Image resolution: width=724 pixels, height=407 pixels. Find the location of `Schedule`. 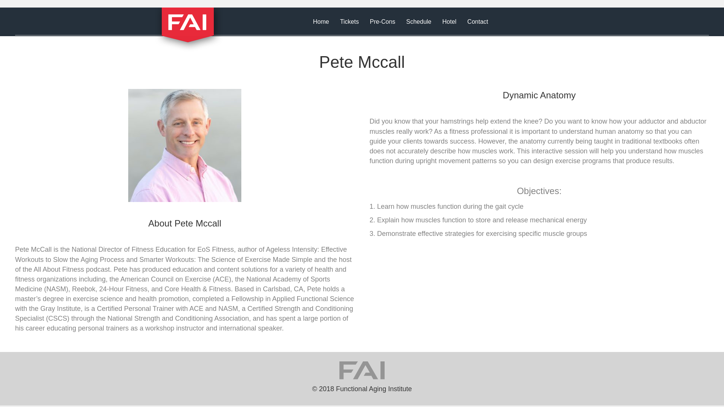

Schedule is located at coordinates (419, 21).